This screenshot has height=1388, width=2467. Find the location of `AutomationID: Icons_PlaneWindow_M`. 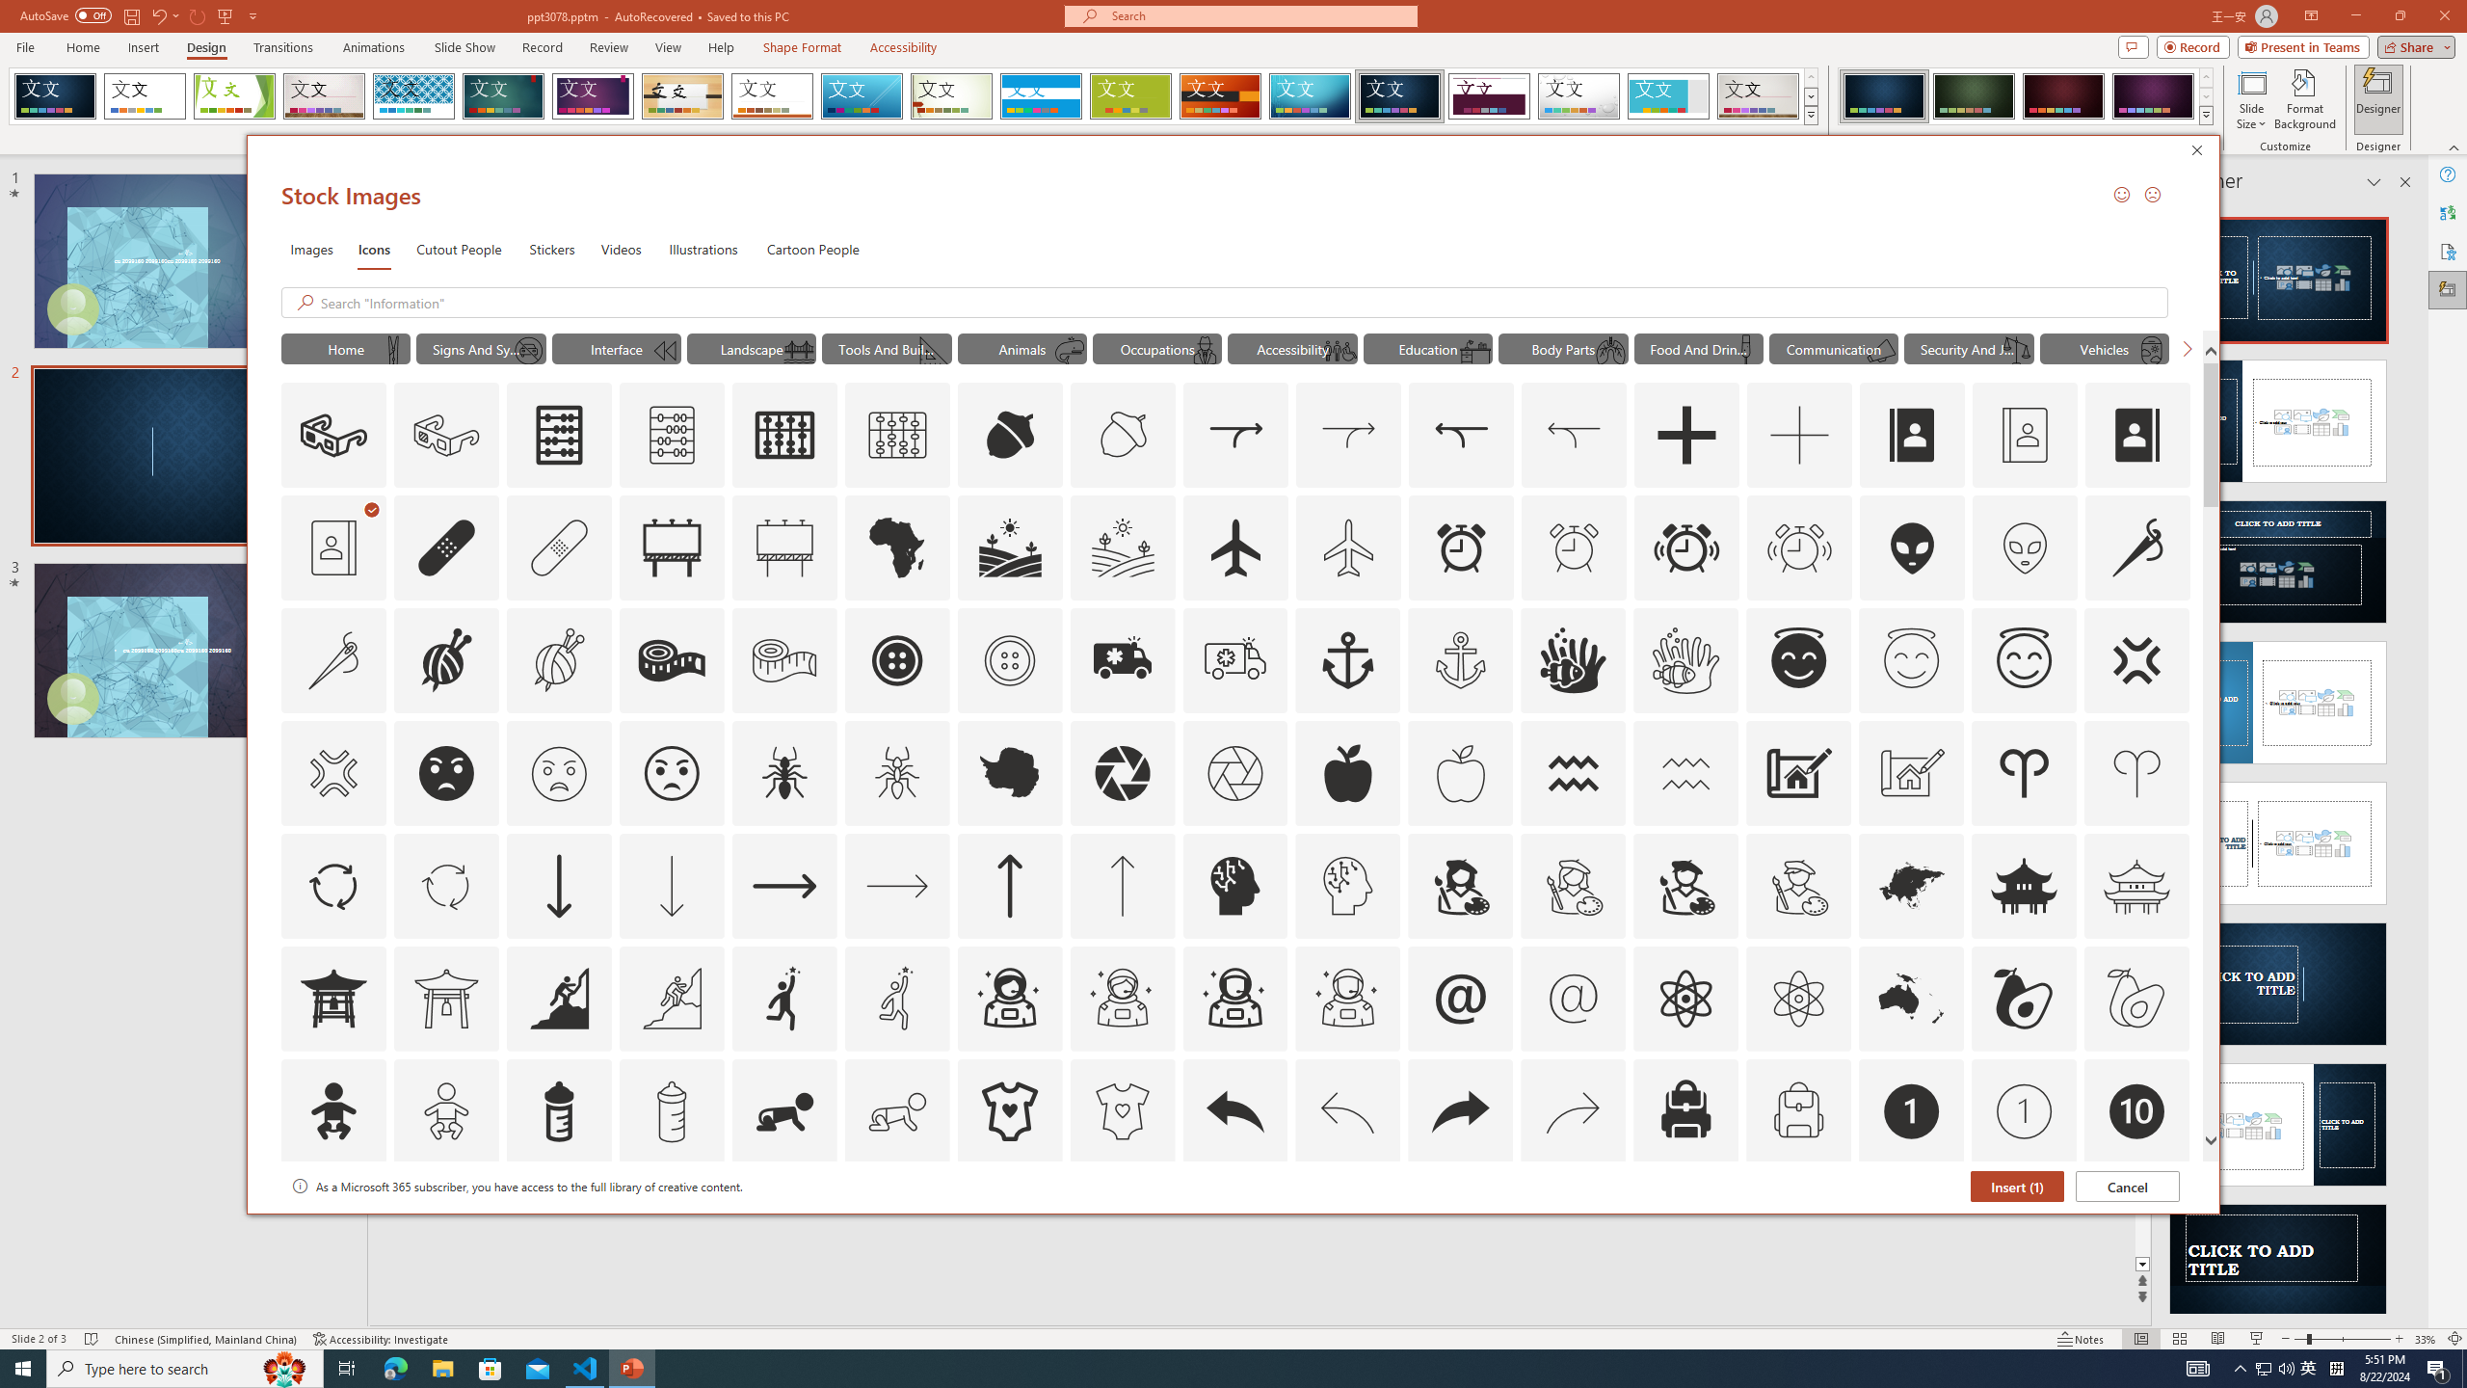

AutomationID: Icons_PlaneWindow_M is located at coordinates (2151, 350).